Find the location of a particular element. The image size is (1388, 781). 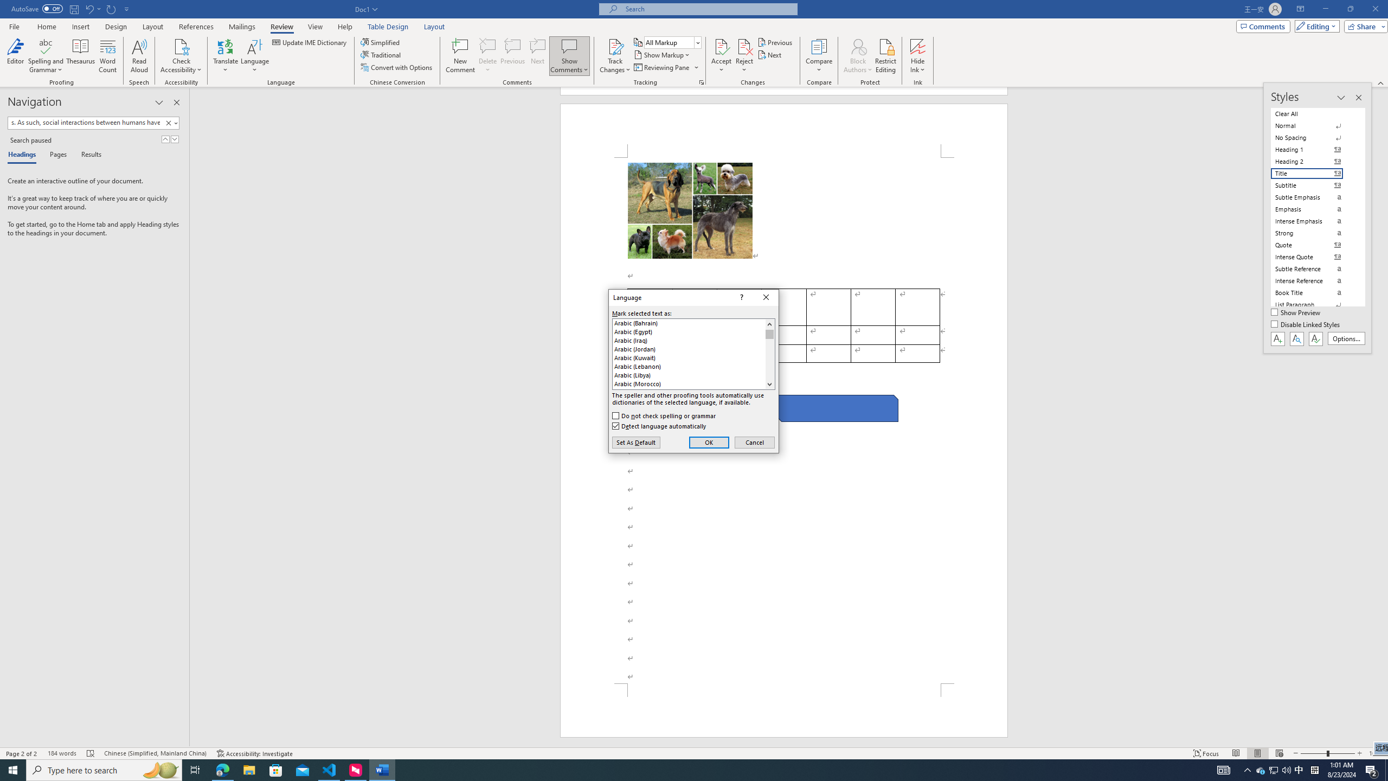

Translate is located at coordinates (226, 56).